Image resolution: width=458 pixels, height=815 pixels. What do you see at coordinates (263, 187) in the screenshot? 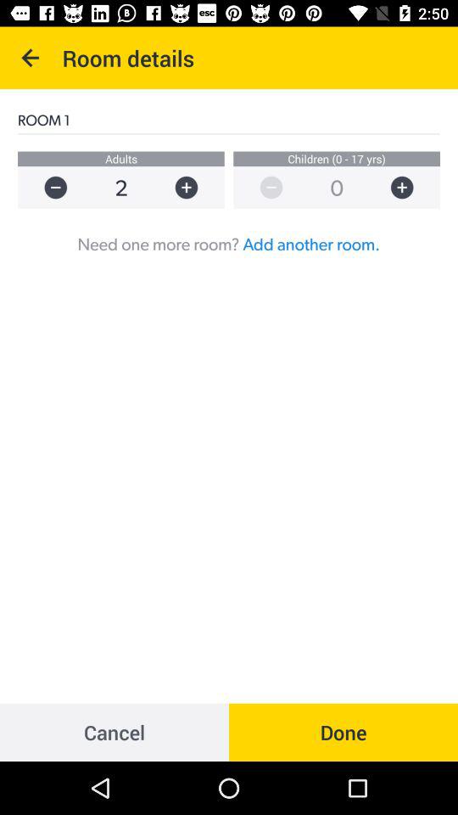
I see `age minimul` at bounding box center [263, 187].